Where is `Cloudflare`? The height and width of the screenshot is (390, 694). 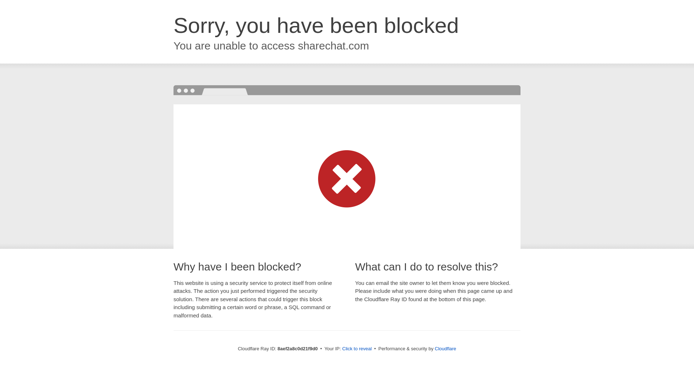
Cloudflare is located at coordinates (445, 348).